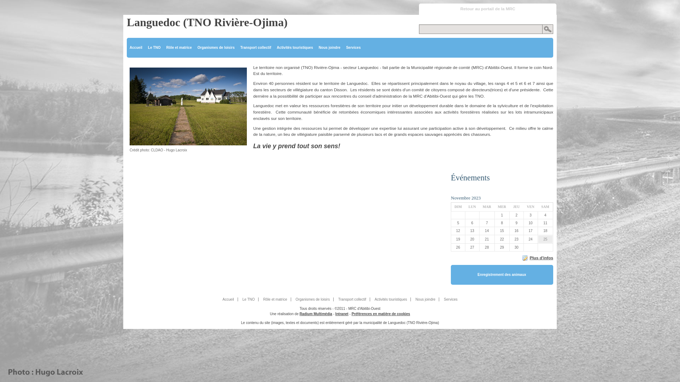 This screenshot has height=382, width=680. I want to click on Transport collectif, so click(256, 48).